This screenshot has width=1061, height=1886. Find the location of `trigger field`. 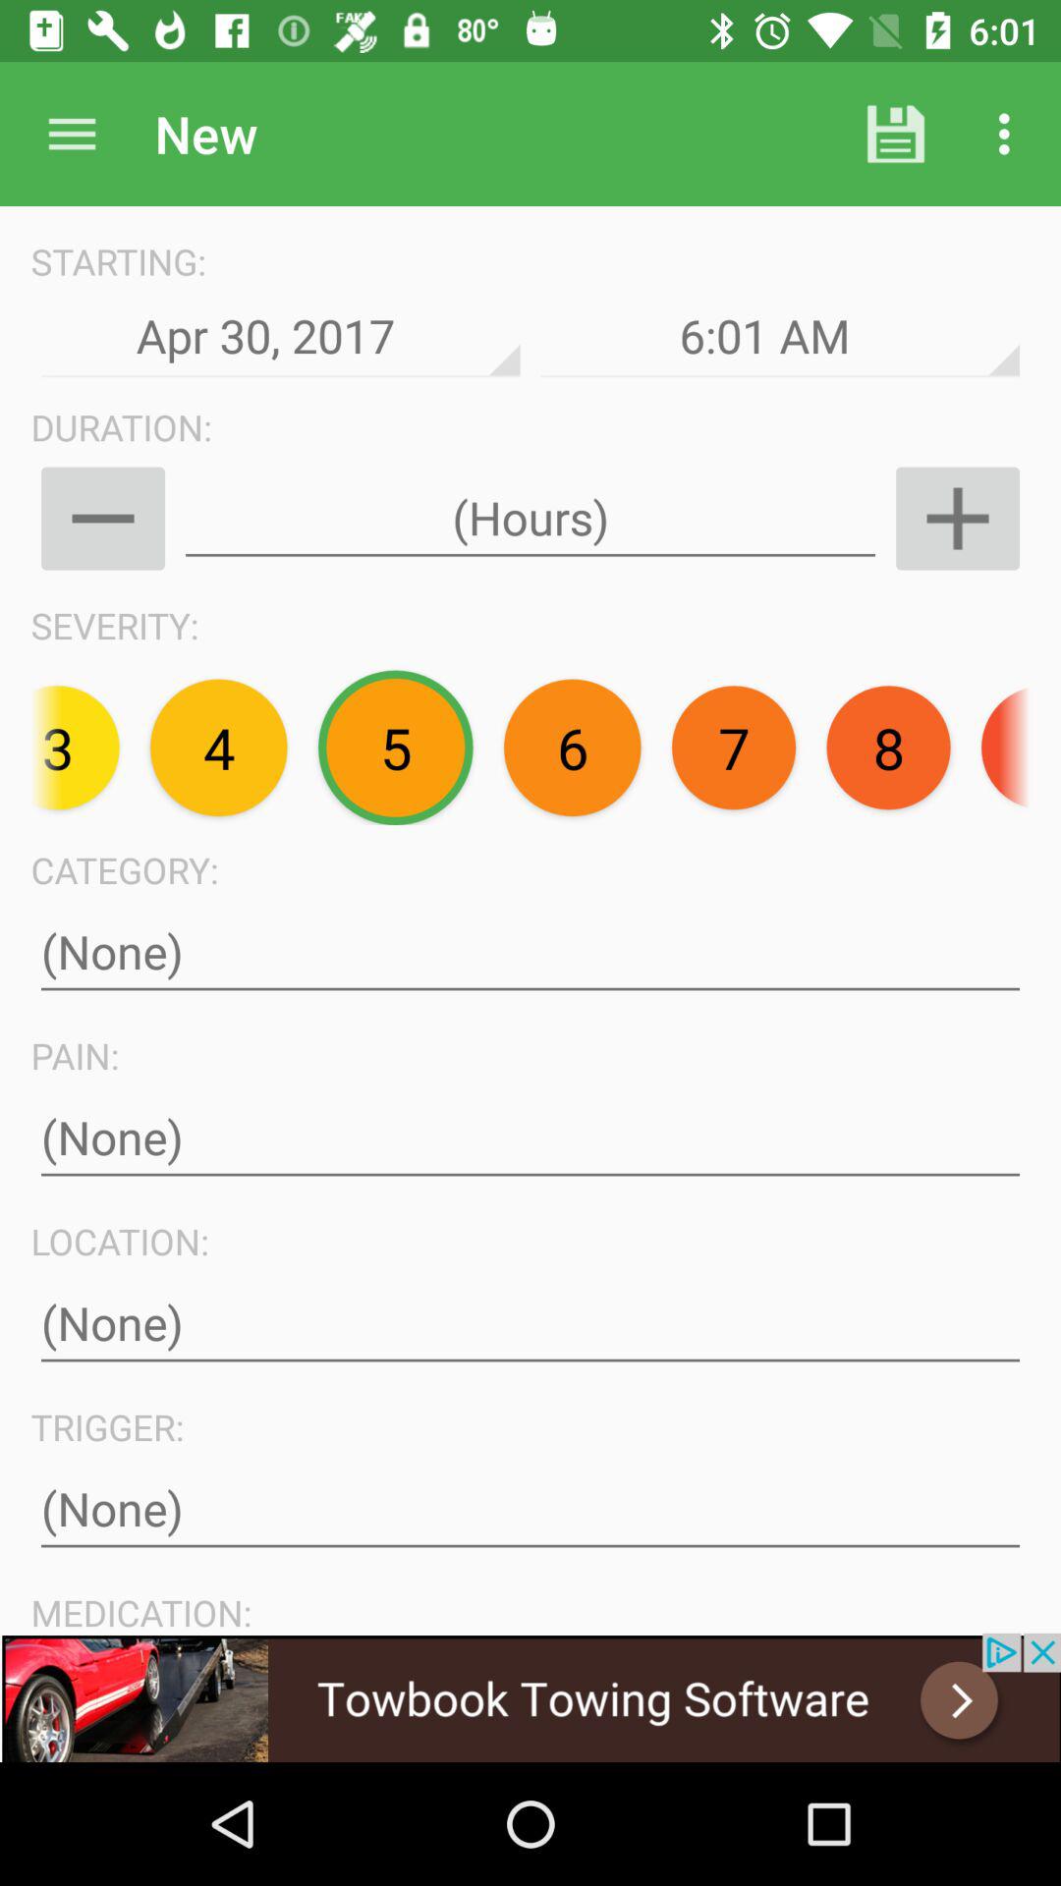

trigger field is located at coordinates (530, 1509).